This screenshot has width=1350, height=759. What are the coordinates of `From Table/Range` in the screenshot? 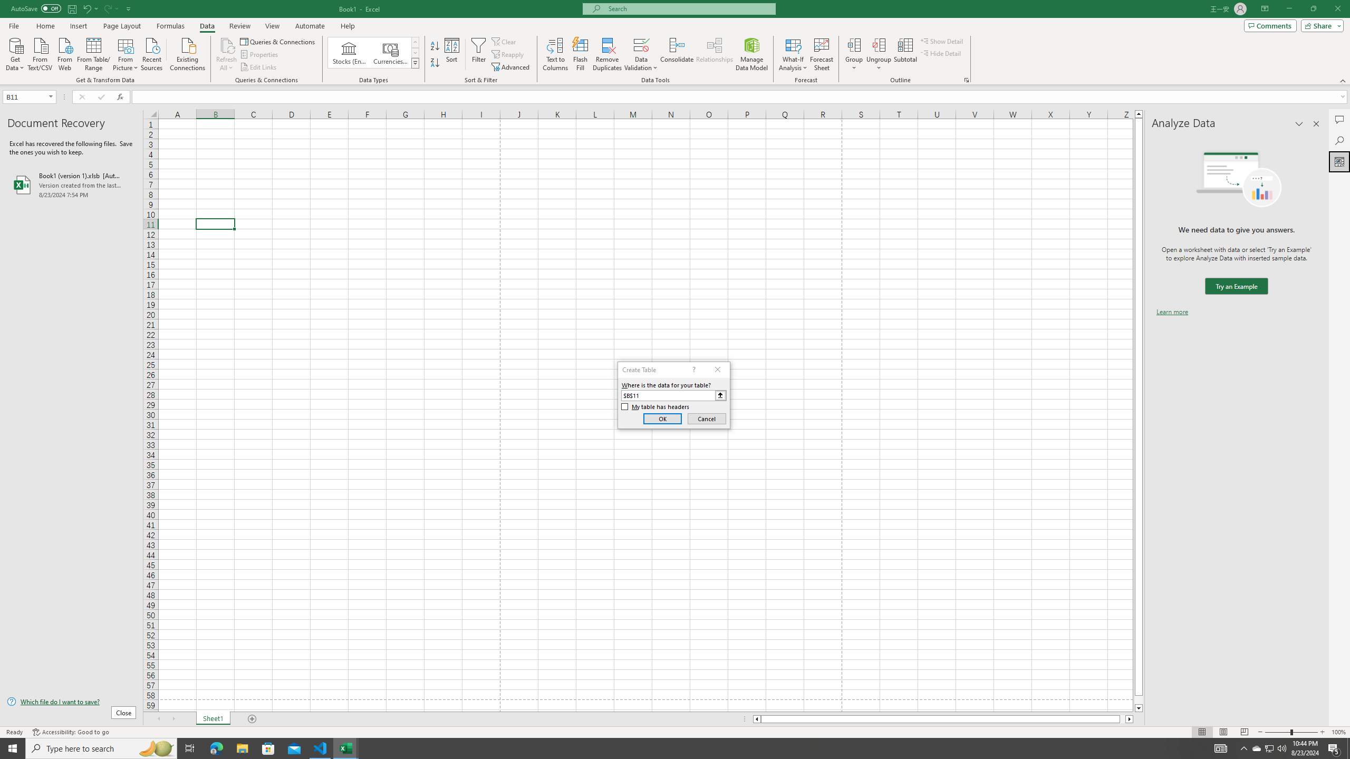 It's located at (94, 53).